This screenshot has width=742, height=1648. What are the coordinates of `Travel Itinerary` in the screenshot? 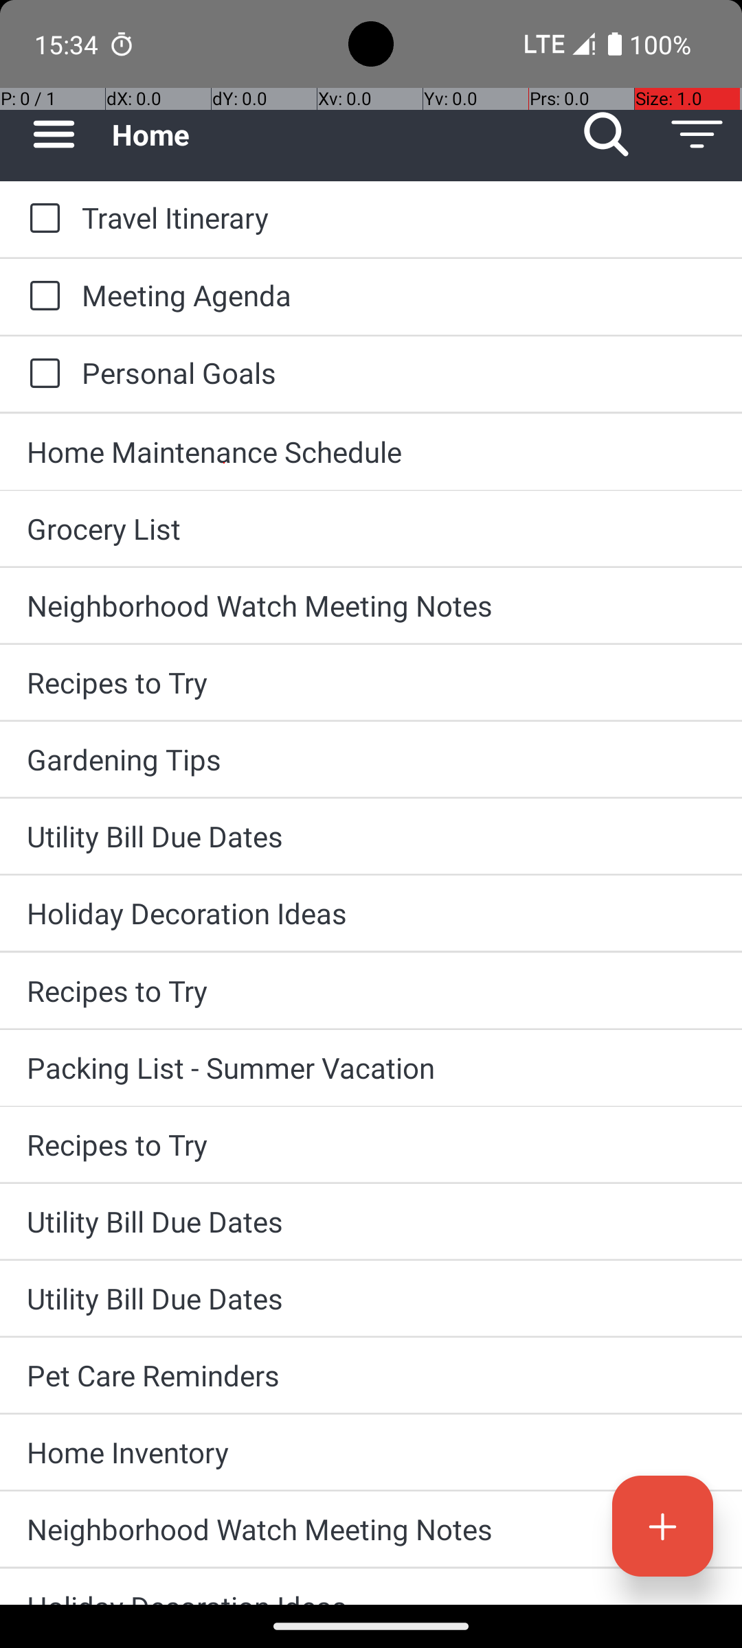 It's located at (398, 217).